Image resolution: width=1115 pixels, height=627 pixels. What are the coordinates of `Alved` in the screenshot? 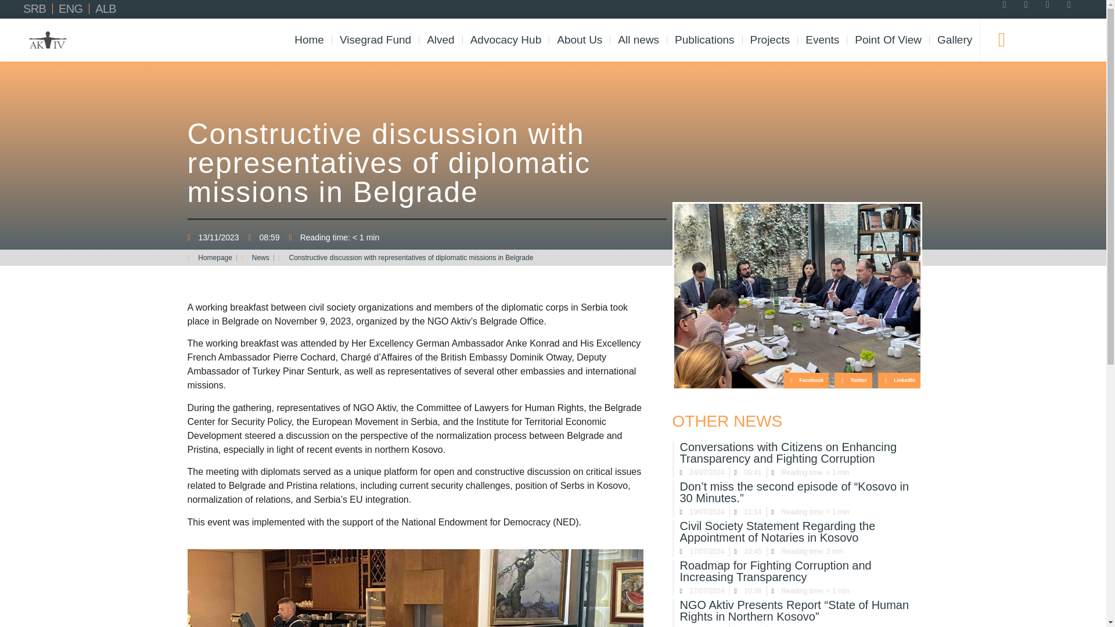 It's located at (440, 39).